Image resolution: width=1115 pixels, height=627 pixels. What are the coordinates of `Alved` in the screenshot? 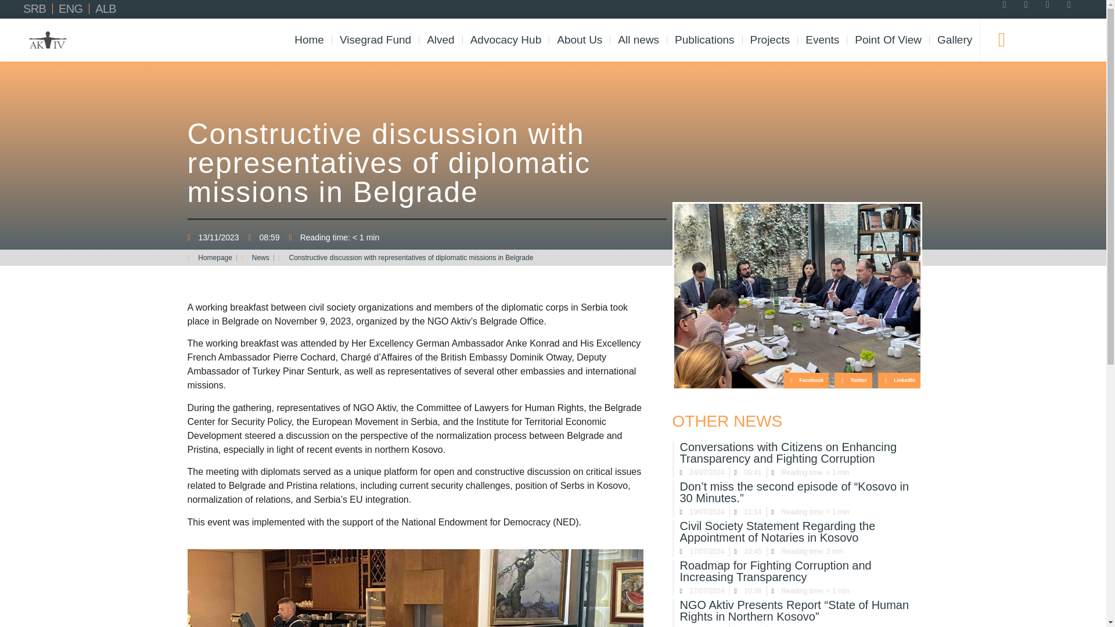 It's located at (440, 39).